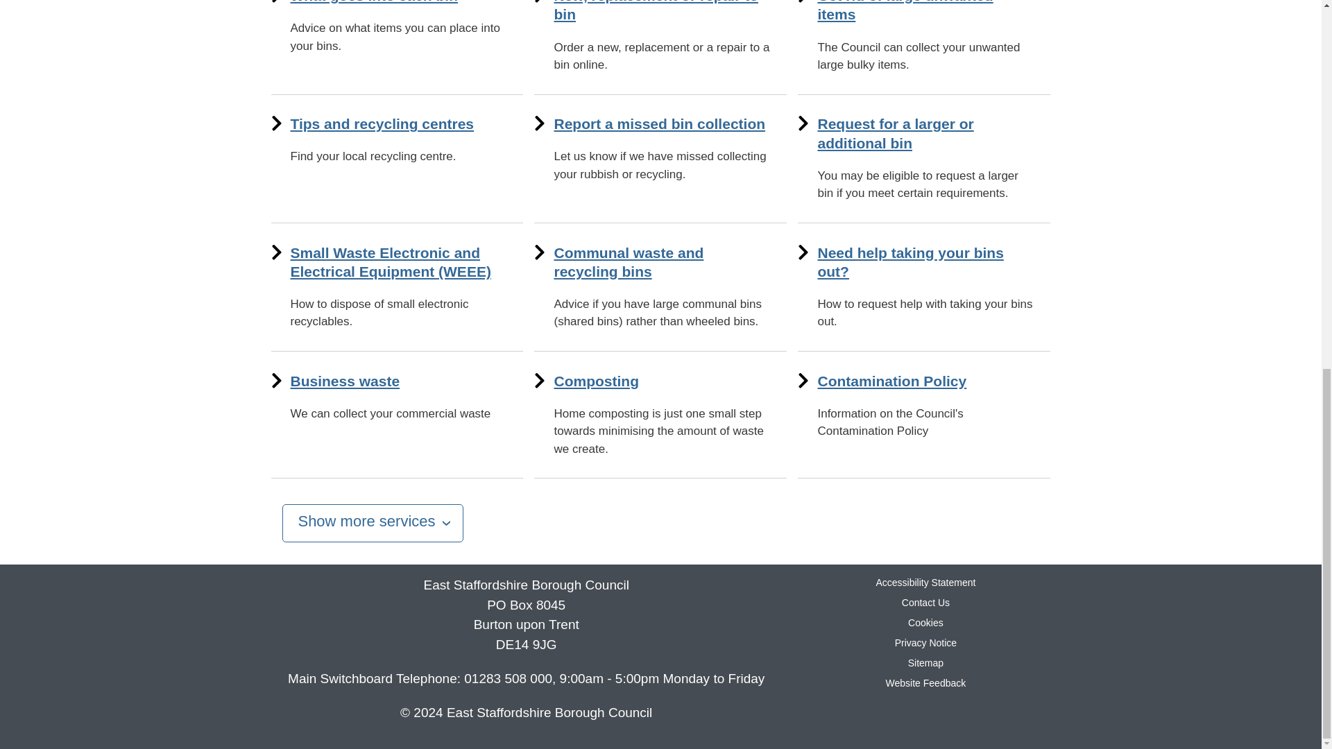  What do you see at coordinates (925, 663) in the screenshot?
I see `Sitemap` at bounding box center [925, 663].